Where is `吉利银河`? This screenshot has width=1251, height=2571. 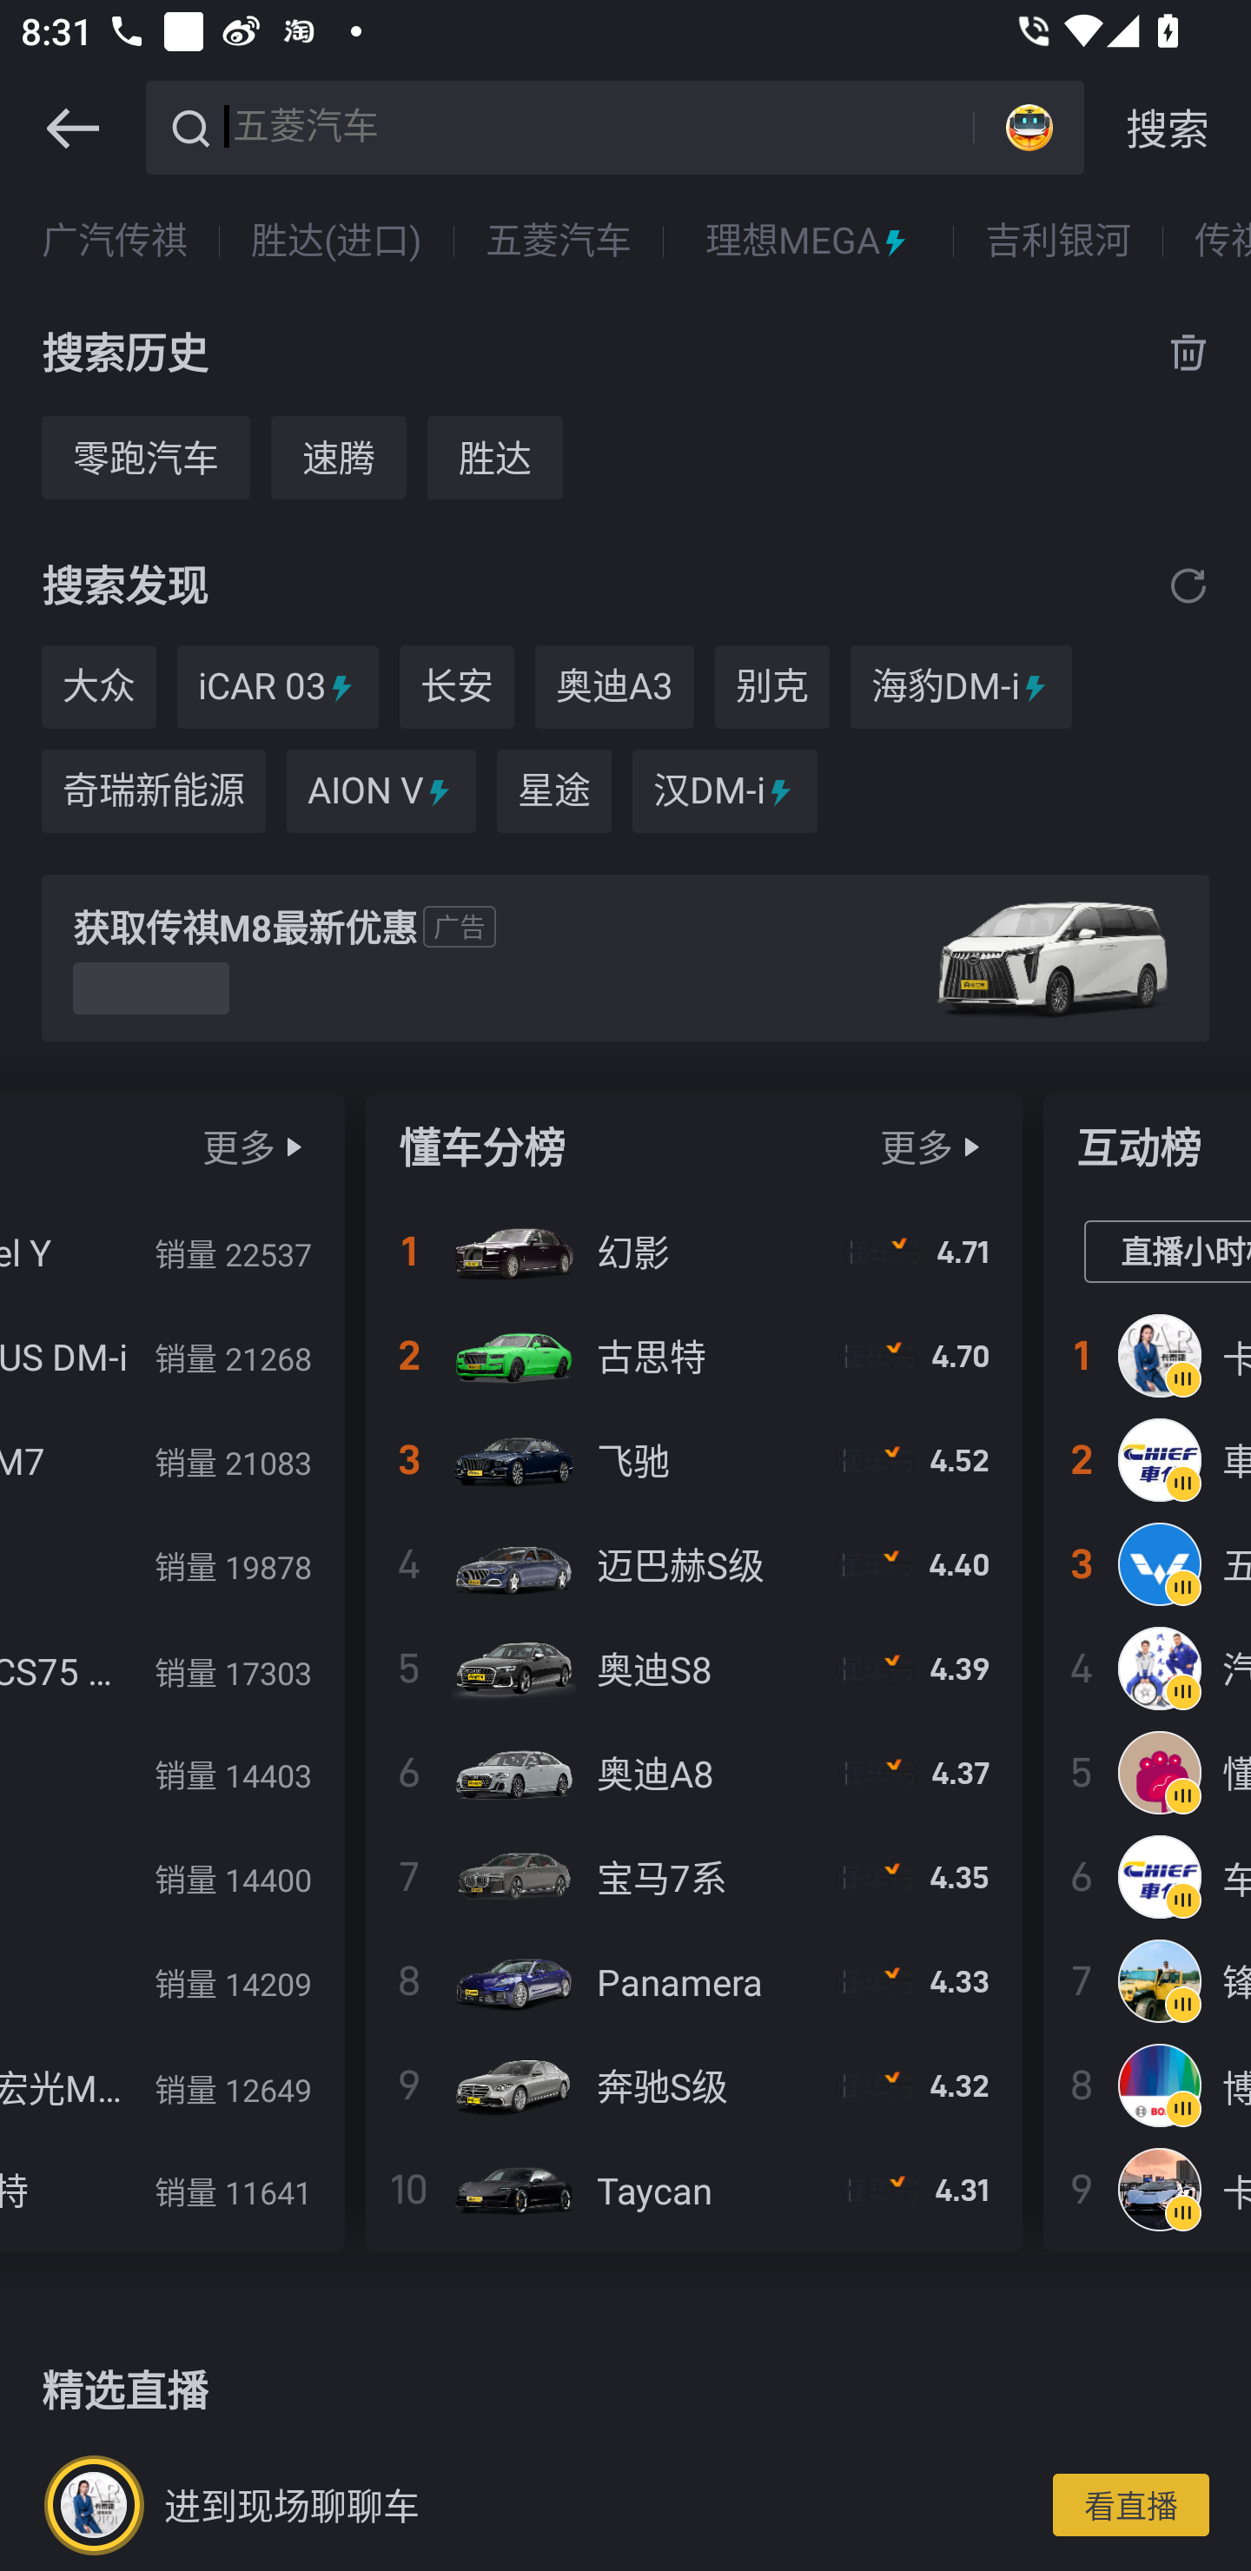
吉利银河 is located at coordinates (1058, 241).